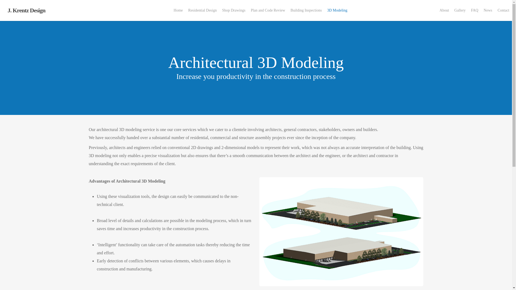 Image resolution: width=516 pixels, height=290 pixels. I want to click on Building Inspections, so click(306, 10).